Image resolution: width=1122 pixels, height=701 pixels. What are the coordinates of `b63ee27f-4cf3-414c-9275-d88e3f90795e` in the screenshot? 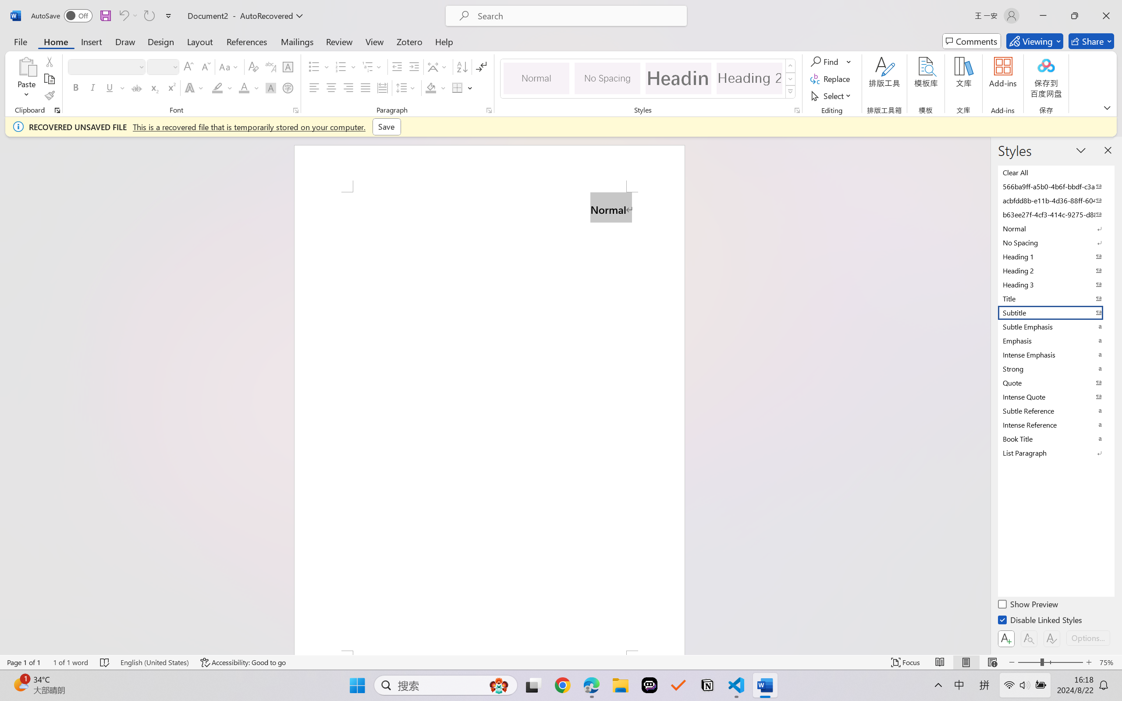 It's located at (1055, 214).